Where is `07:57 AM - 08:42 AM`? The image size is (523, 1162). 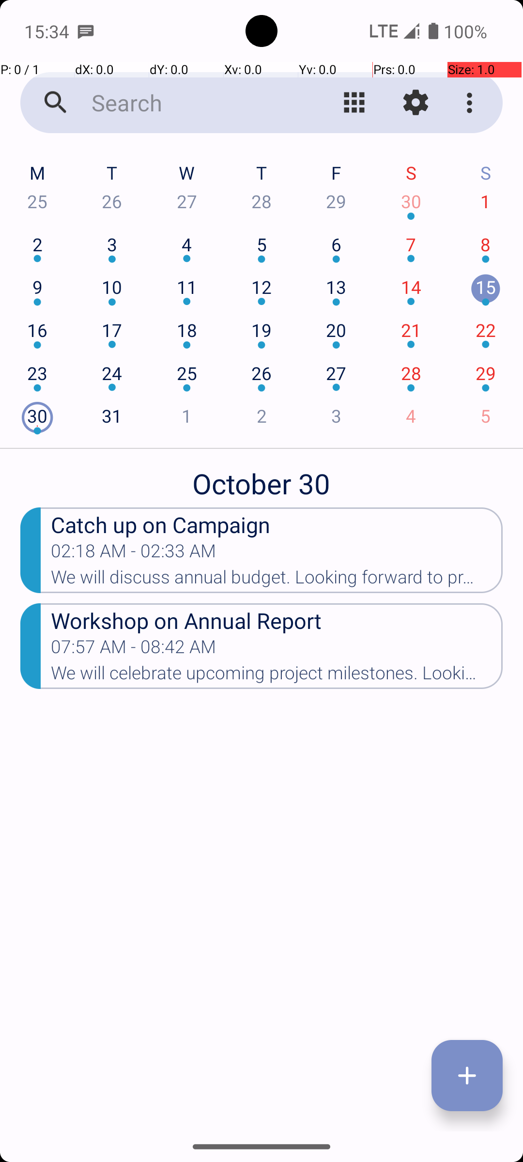 07:57 AM - 08:42 AM is located at coordinates (134, 650).